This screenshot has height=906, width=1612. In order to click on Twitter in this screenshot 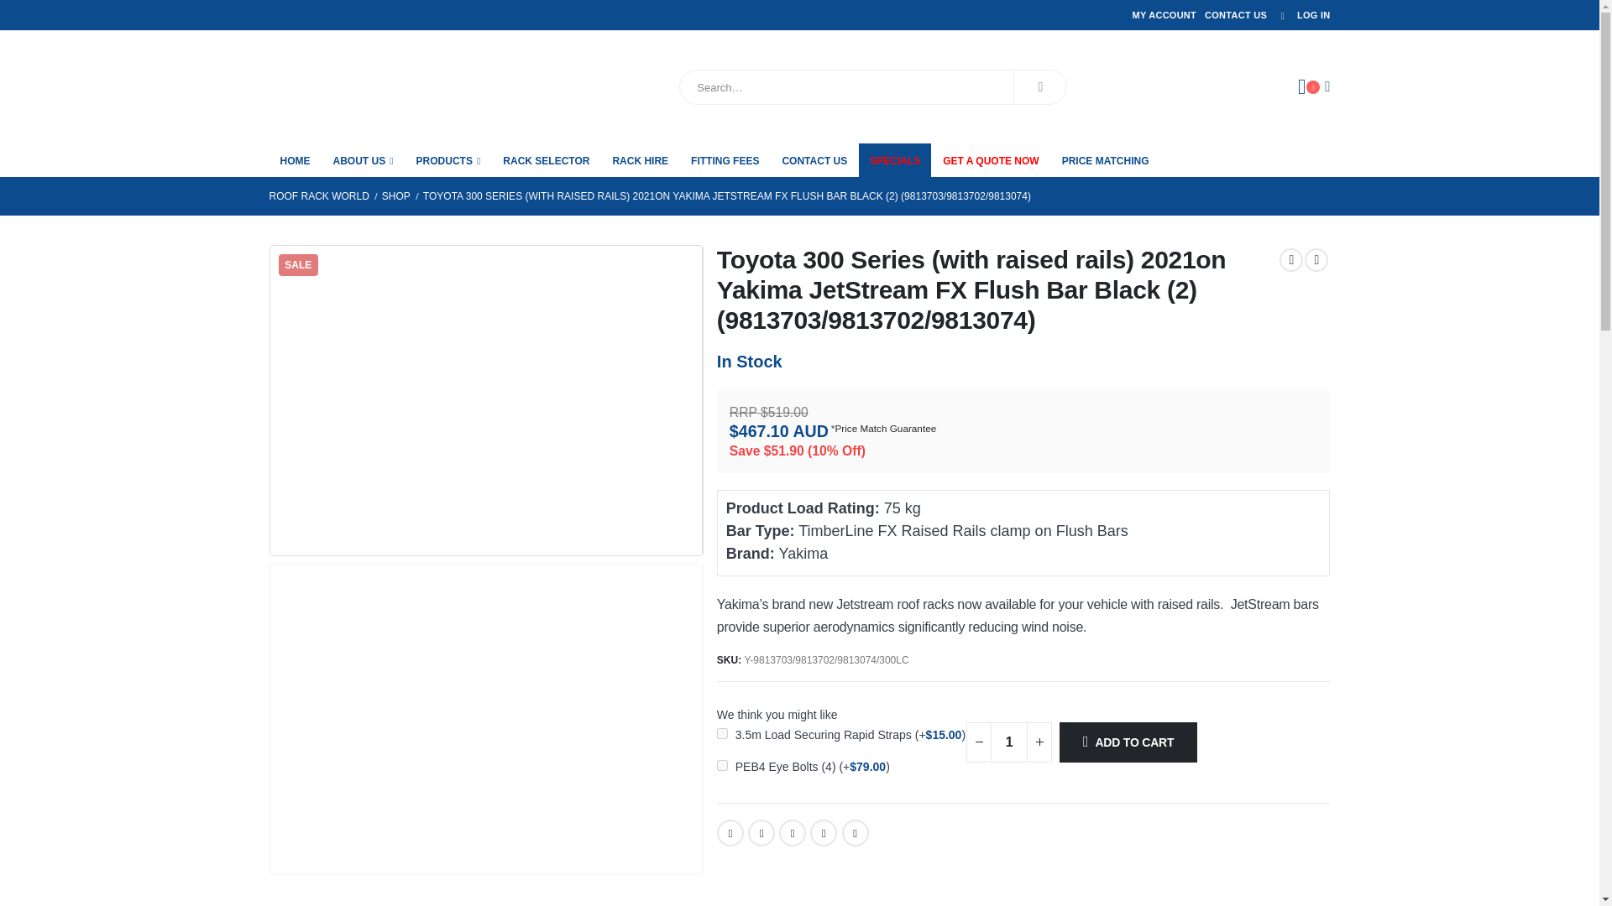, I will do `click(761, 832)`.